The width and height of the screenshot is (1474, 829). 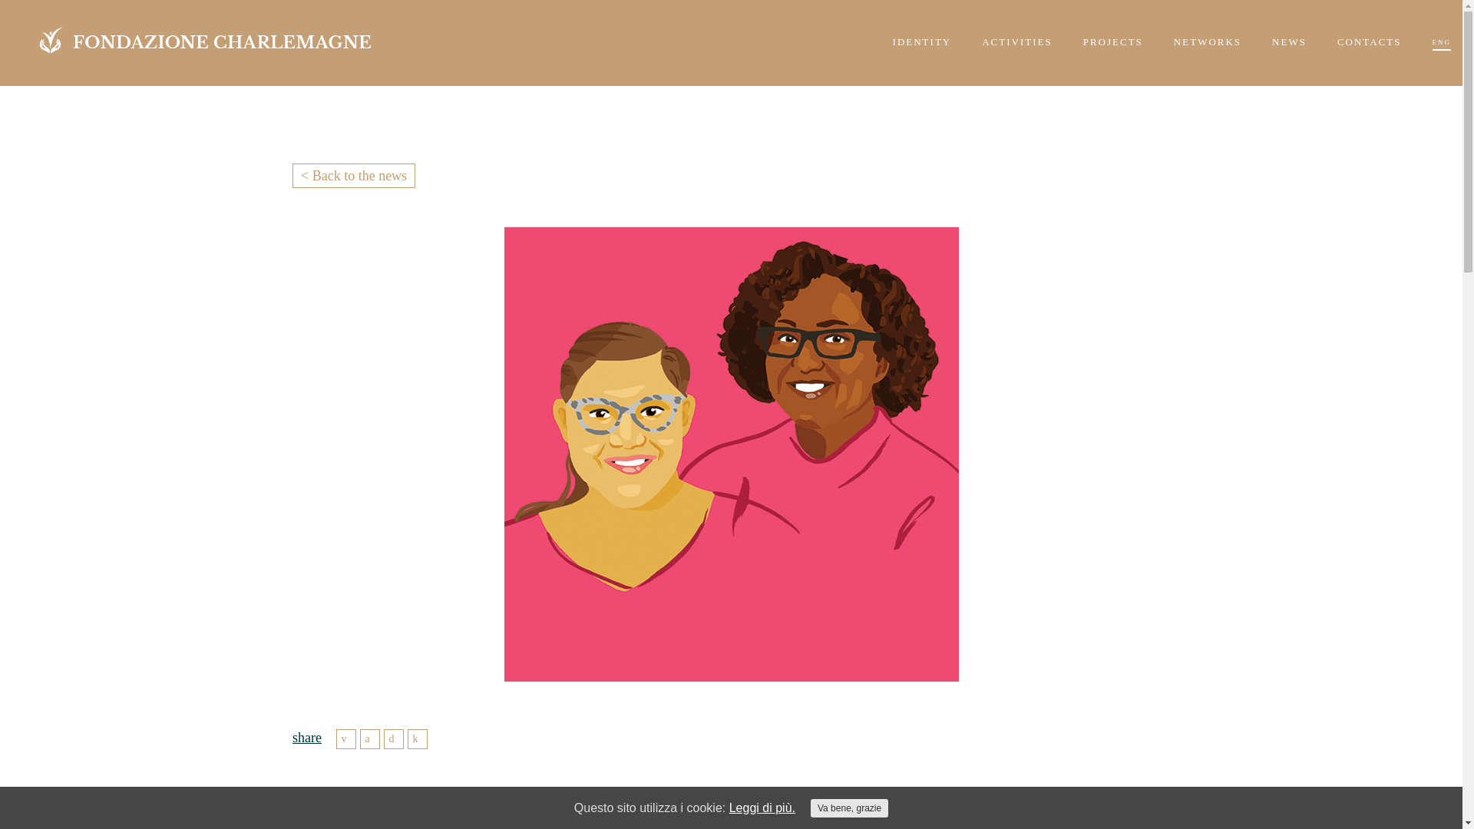 What do you see at coordinates (1113, 34) in the screenshot?
I see `PROJECTS` at bounding box center [1113, 34].